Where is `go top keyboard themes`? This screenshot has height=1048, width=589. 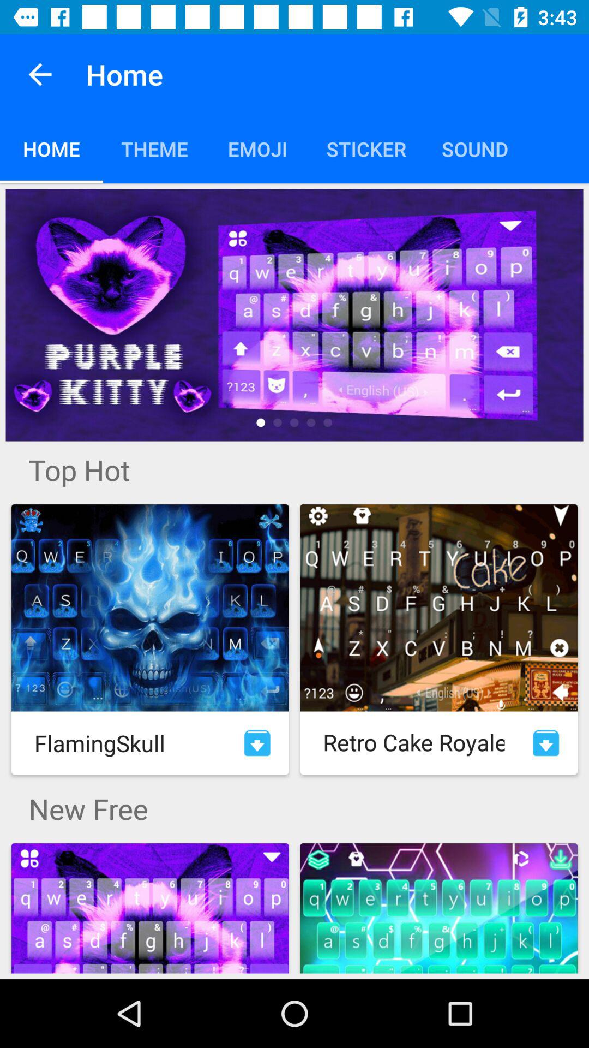
go top keyboard themes is located at coordinates (294, 315).